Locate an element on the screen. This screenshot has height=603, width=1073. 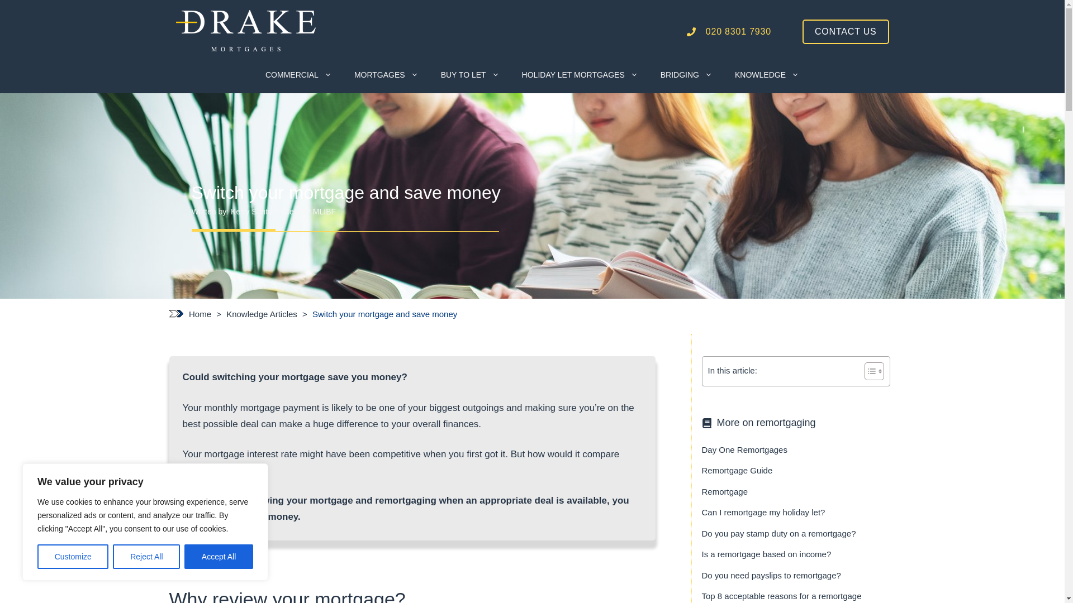
020 8301 7930 is located at coordinates (729, 31).